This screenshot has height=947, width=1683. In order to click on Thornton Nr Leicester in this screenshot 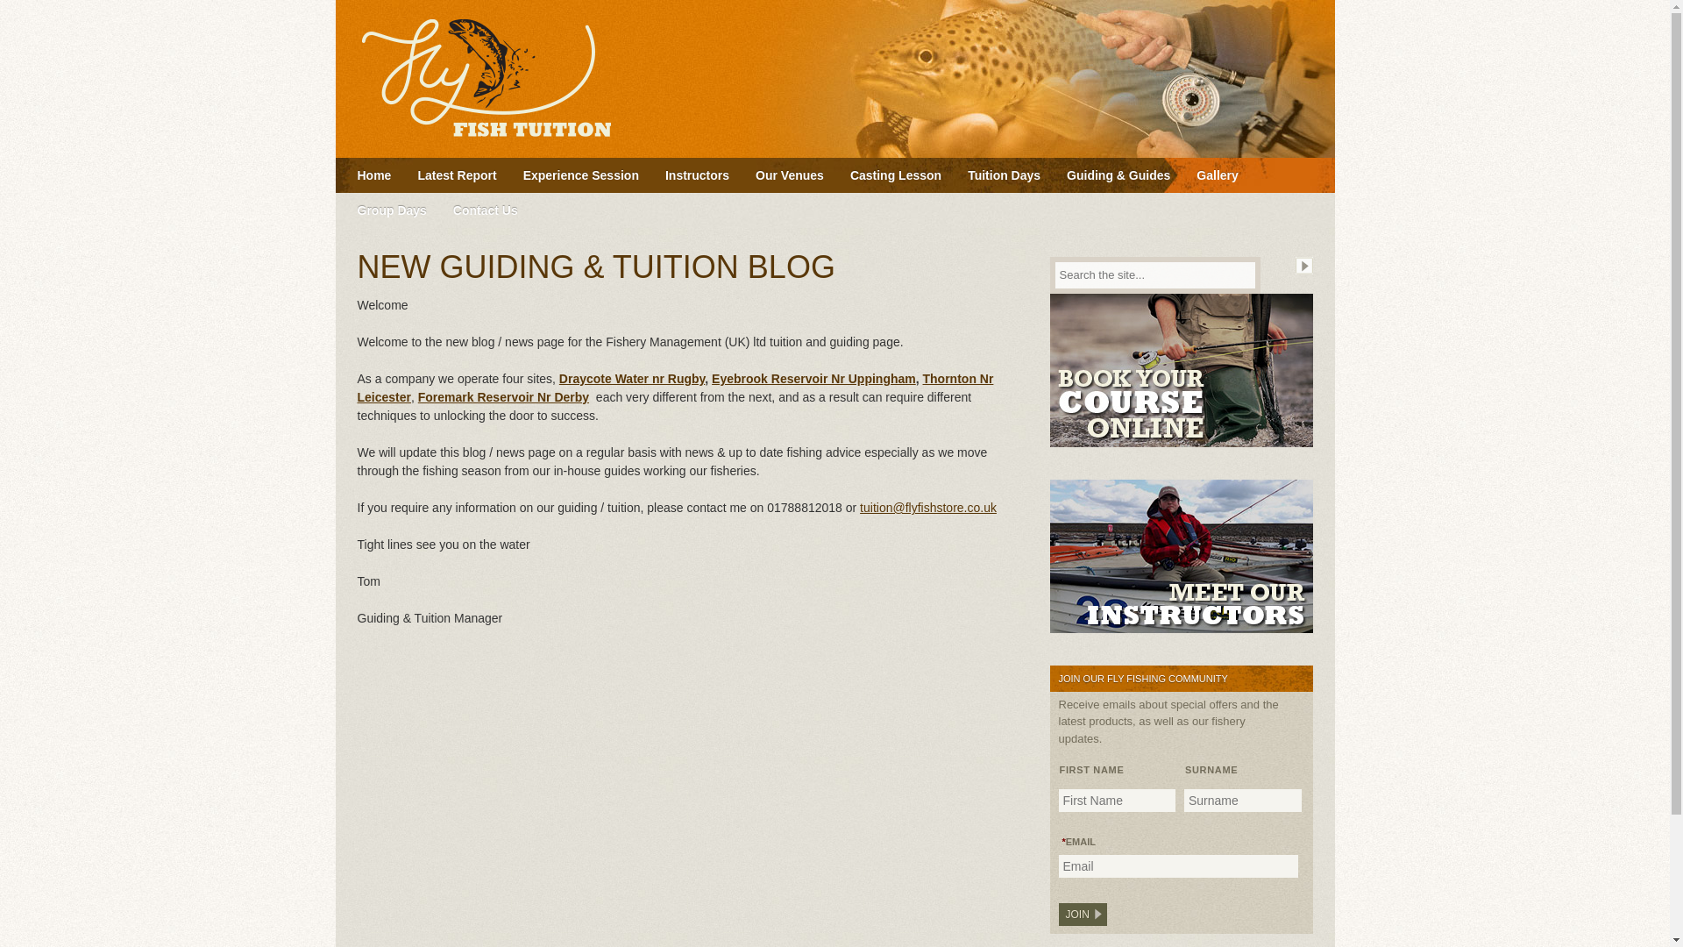, I will do `click(675, 388)`.